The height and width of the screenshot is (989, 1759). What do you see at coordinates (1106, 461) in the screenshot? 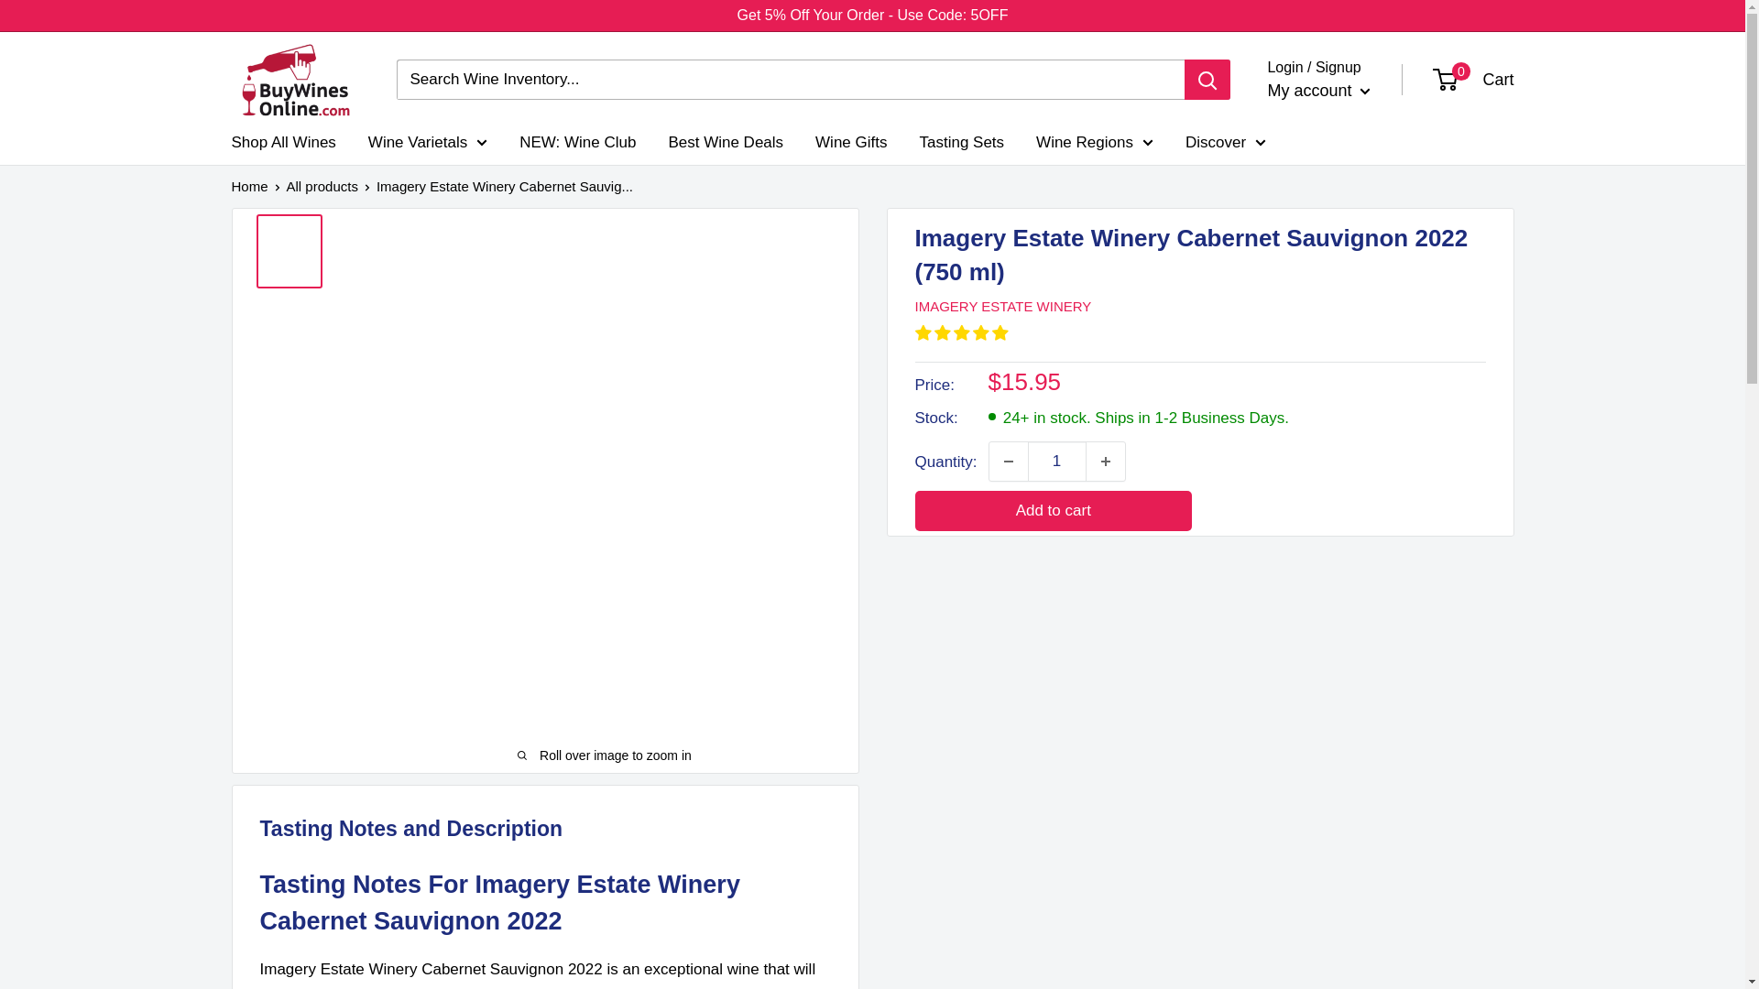
I see `Increase quantity by 1` at bounding box center [1106, 461].